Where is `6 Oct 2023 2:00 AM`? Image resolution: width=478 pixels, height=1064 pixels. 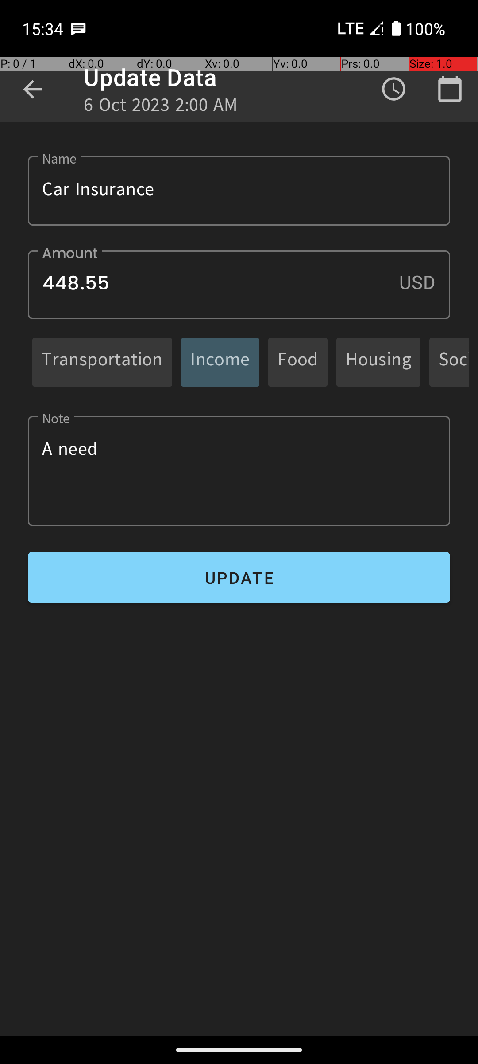 6 Oct 2023 2:00 AM is located at coordinates (161, 107).